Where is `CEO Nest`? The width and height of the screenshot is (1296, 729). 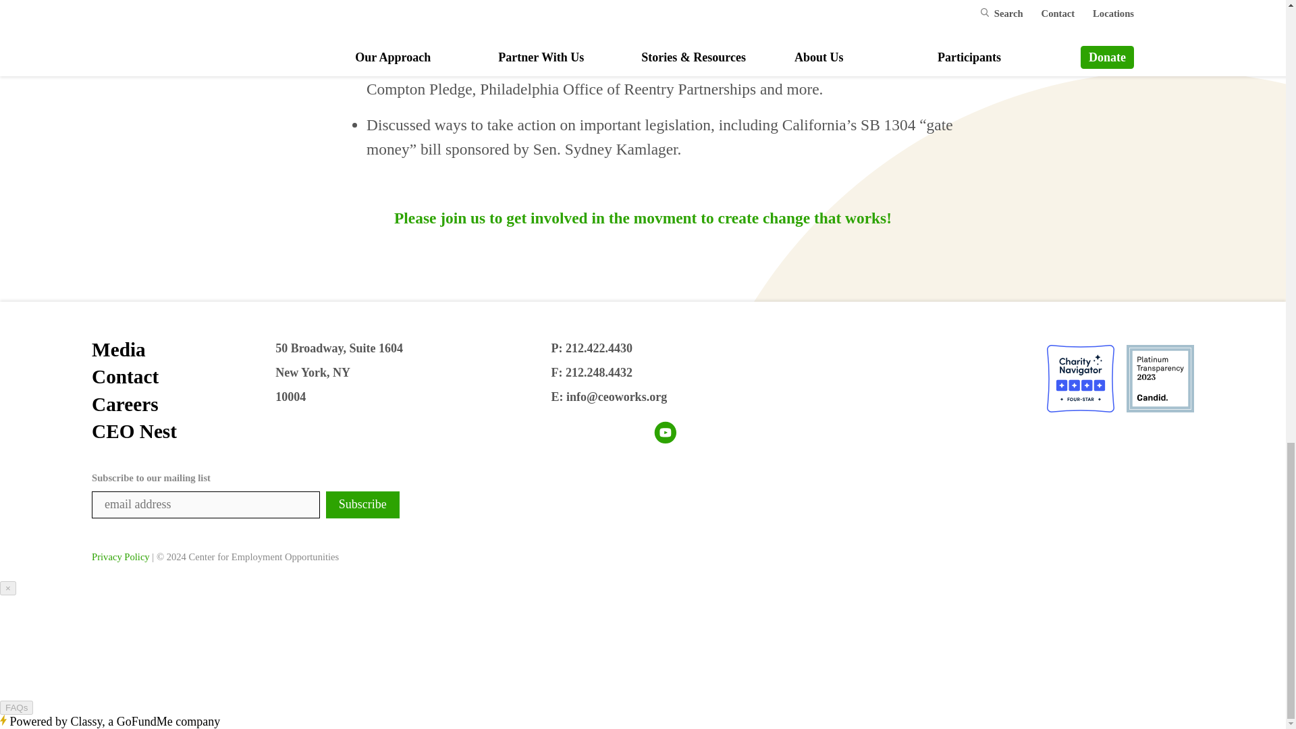 CEO Nest is located at coordinates (184, 431).